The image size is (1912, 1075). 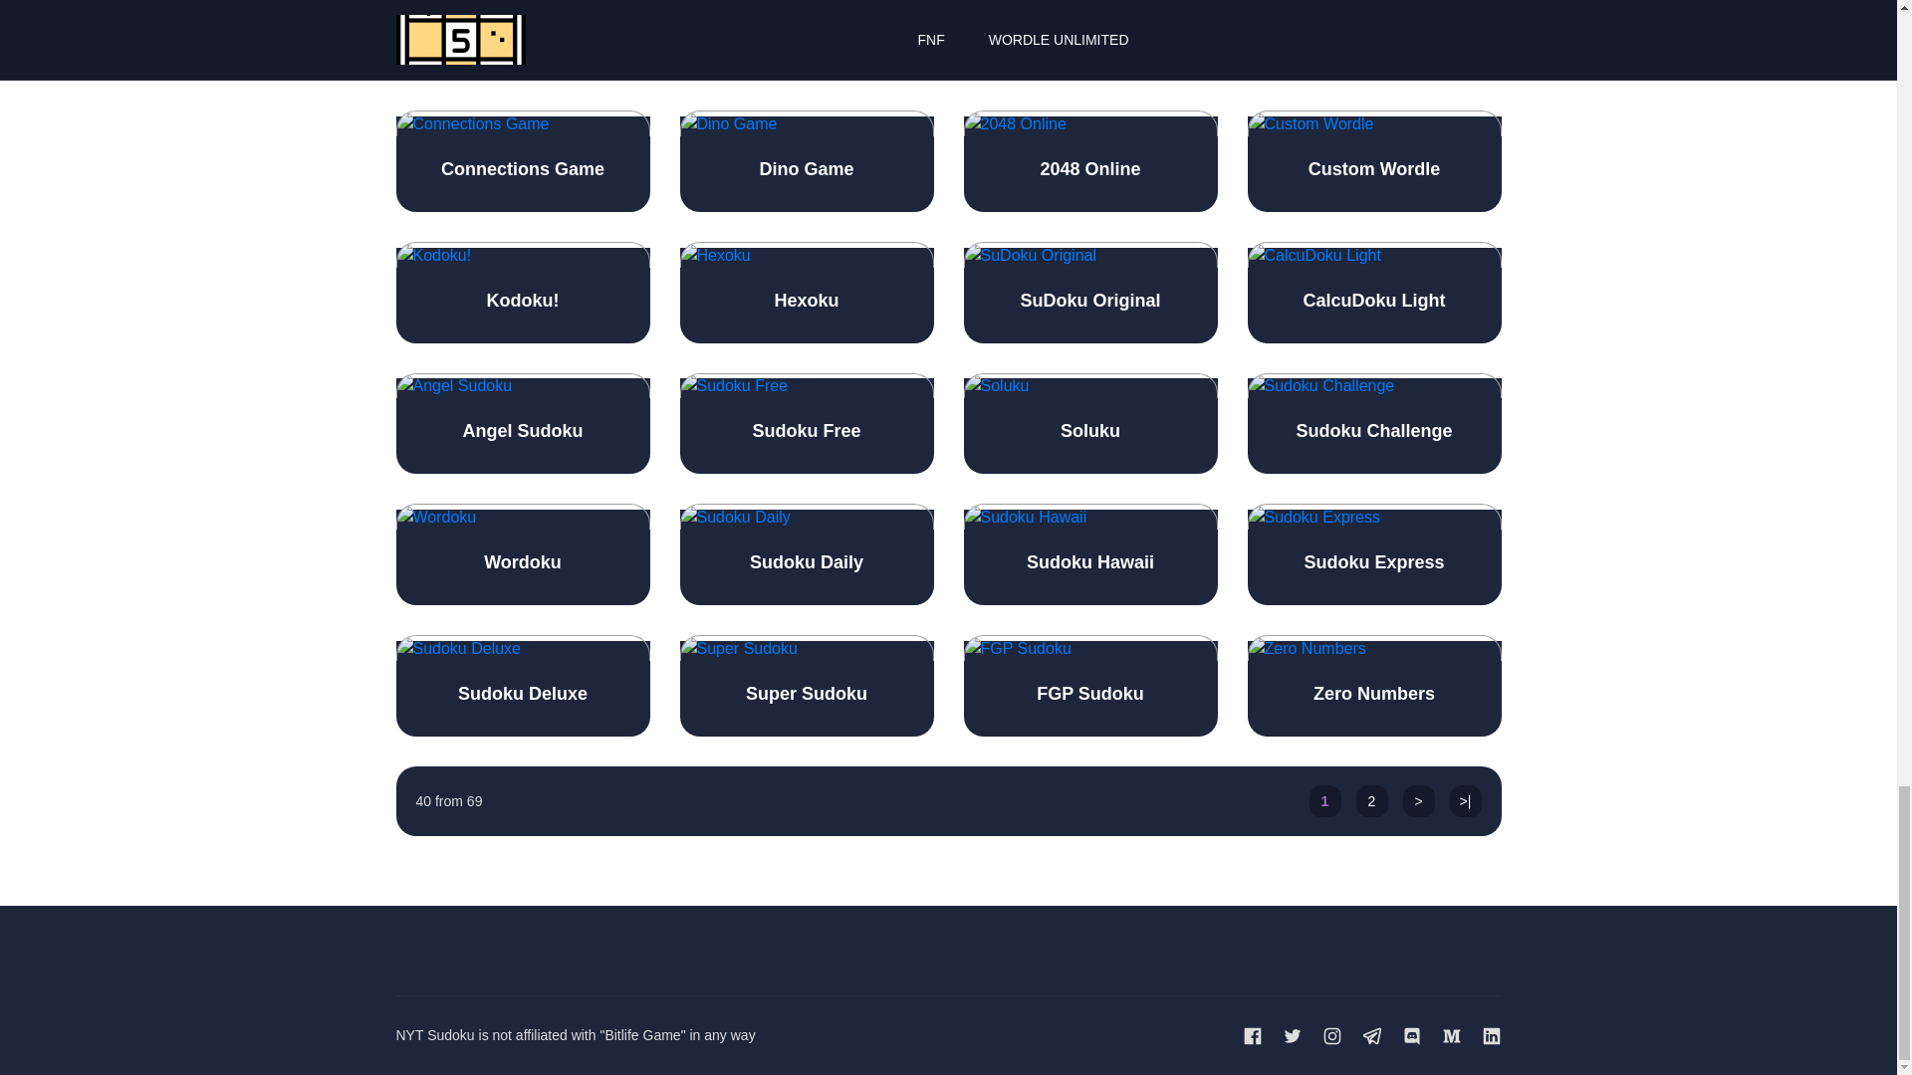 I want to click on Sudoku Hawaii, so click(x=1090, y=554).